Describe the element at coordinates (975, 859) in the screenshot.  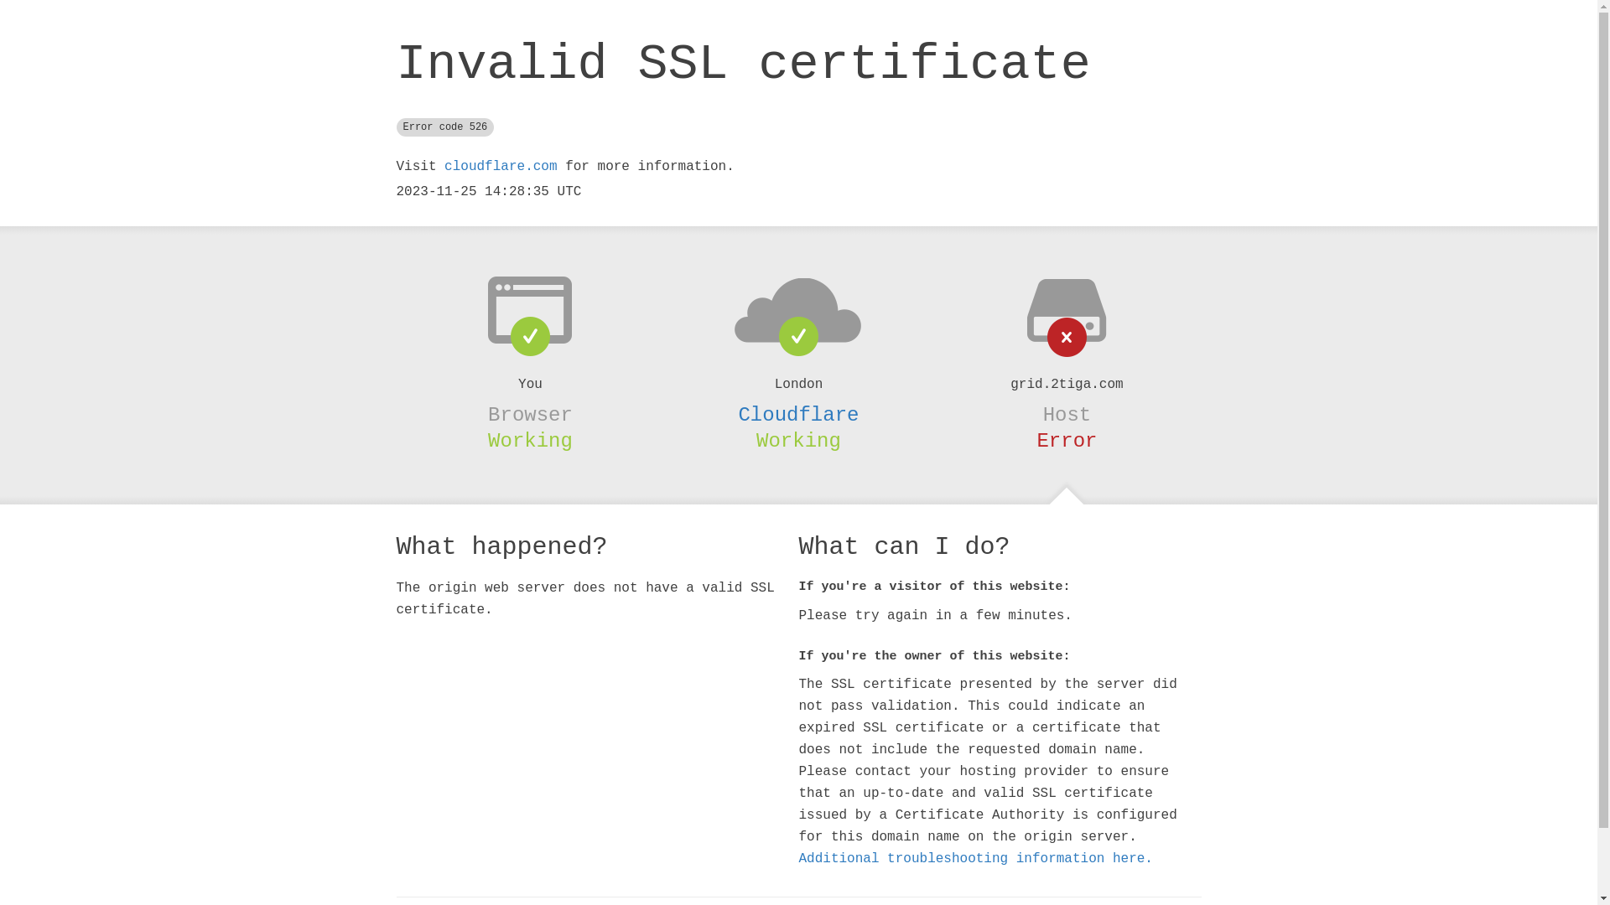
I see `Additional troubleshooting information here.` at that location.